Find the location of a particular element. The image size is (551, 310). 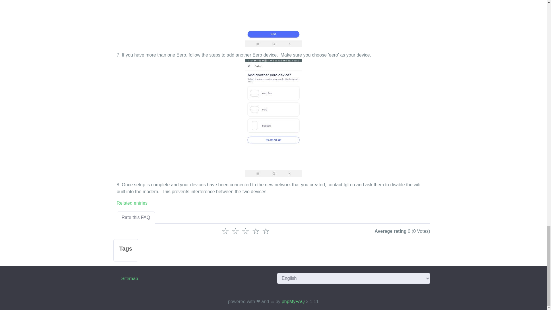

phpMyFAQ is located at coordinates (293, 301).